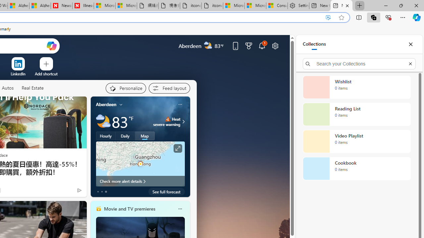 This screenshot has height=238, width=424. I want to click on See full forecast, so click(166, 192).